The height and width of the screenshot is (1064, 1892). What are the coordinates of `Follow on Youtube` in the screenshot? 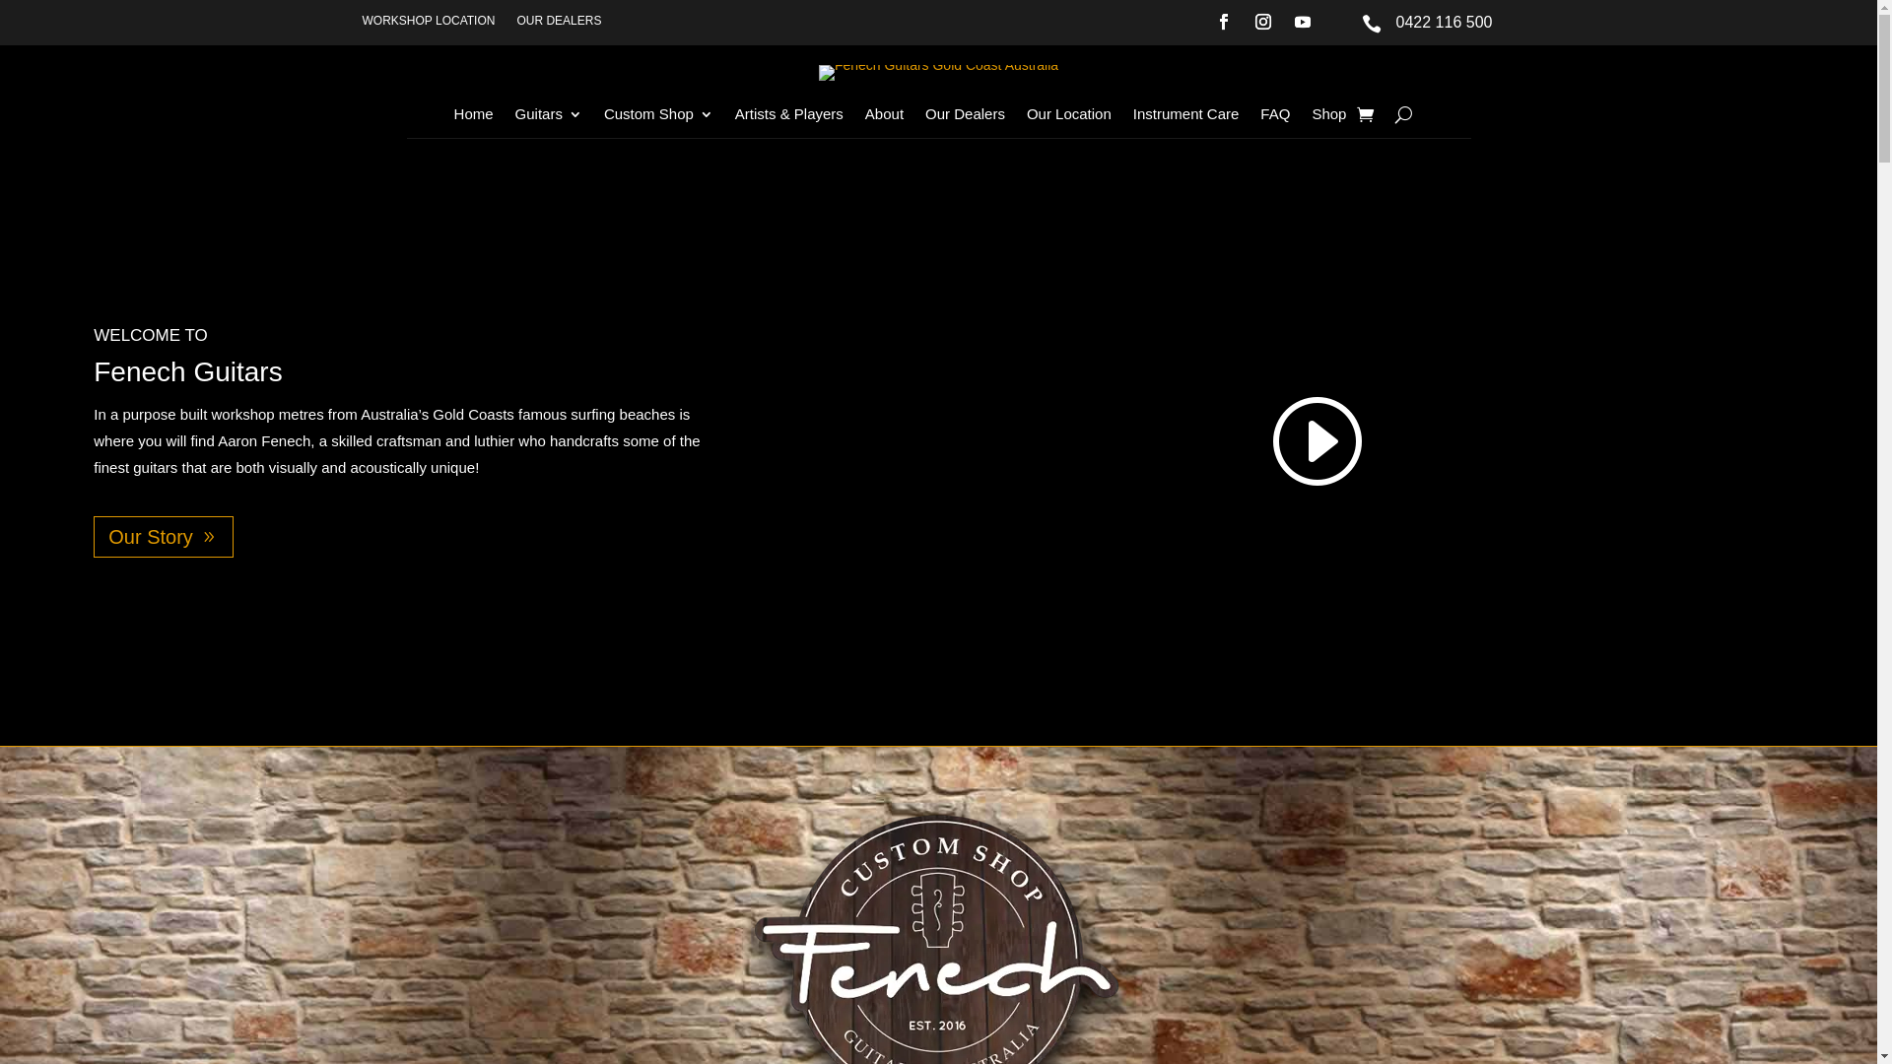 It's located at (1303, 22).